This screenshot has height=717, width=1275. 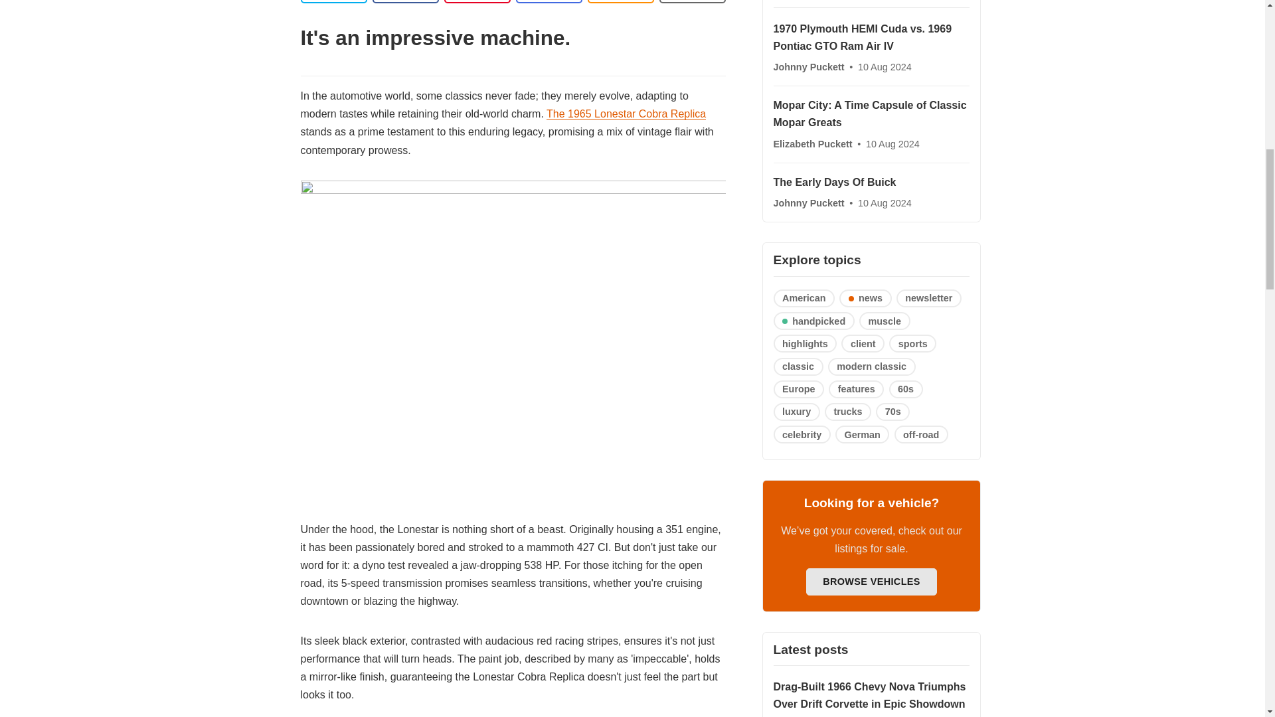 I want to click on Bookmark, so click(x=692, y=1).